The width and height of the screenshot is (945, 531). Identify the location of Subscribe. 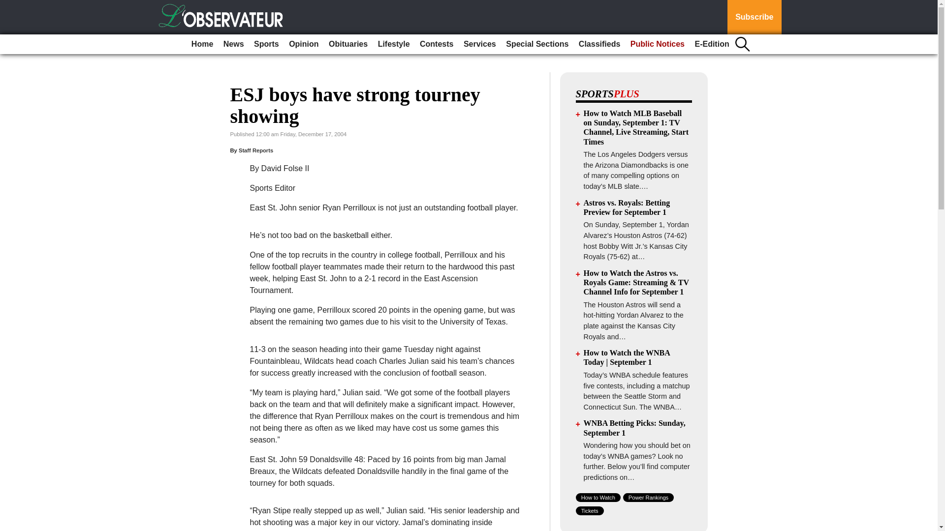
(754, 17).